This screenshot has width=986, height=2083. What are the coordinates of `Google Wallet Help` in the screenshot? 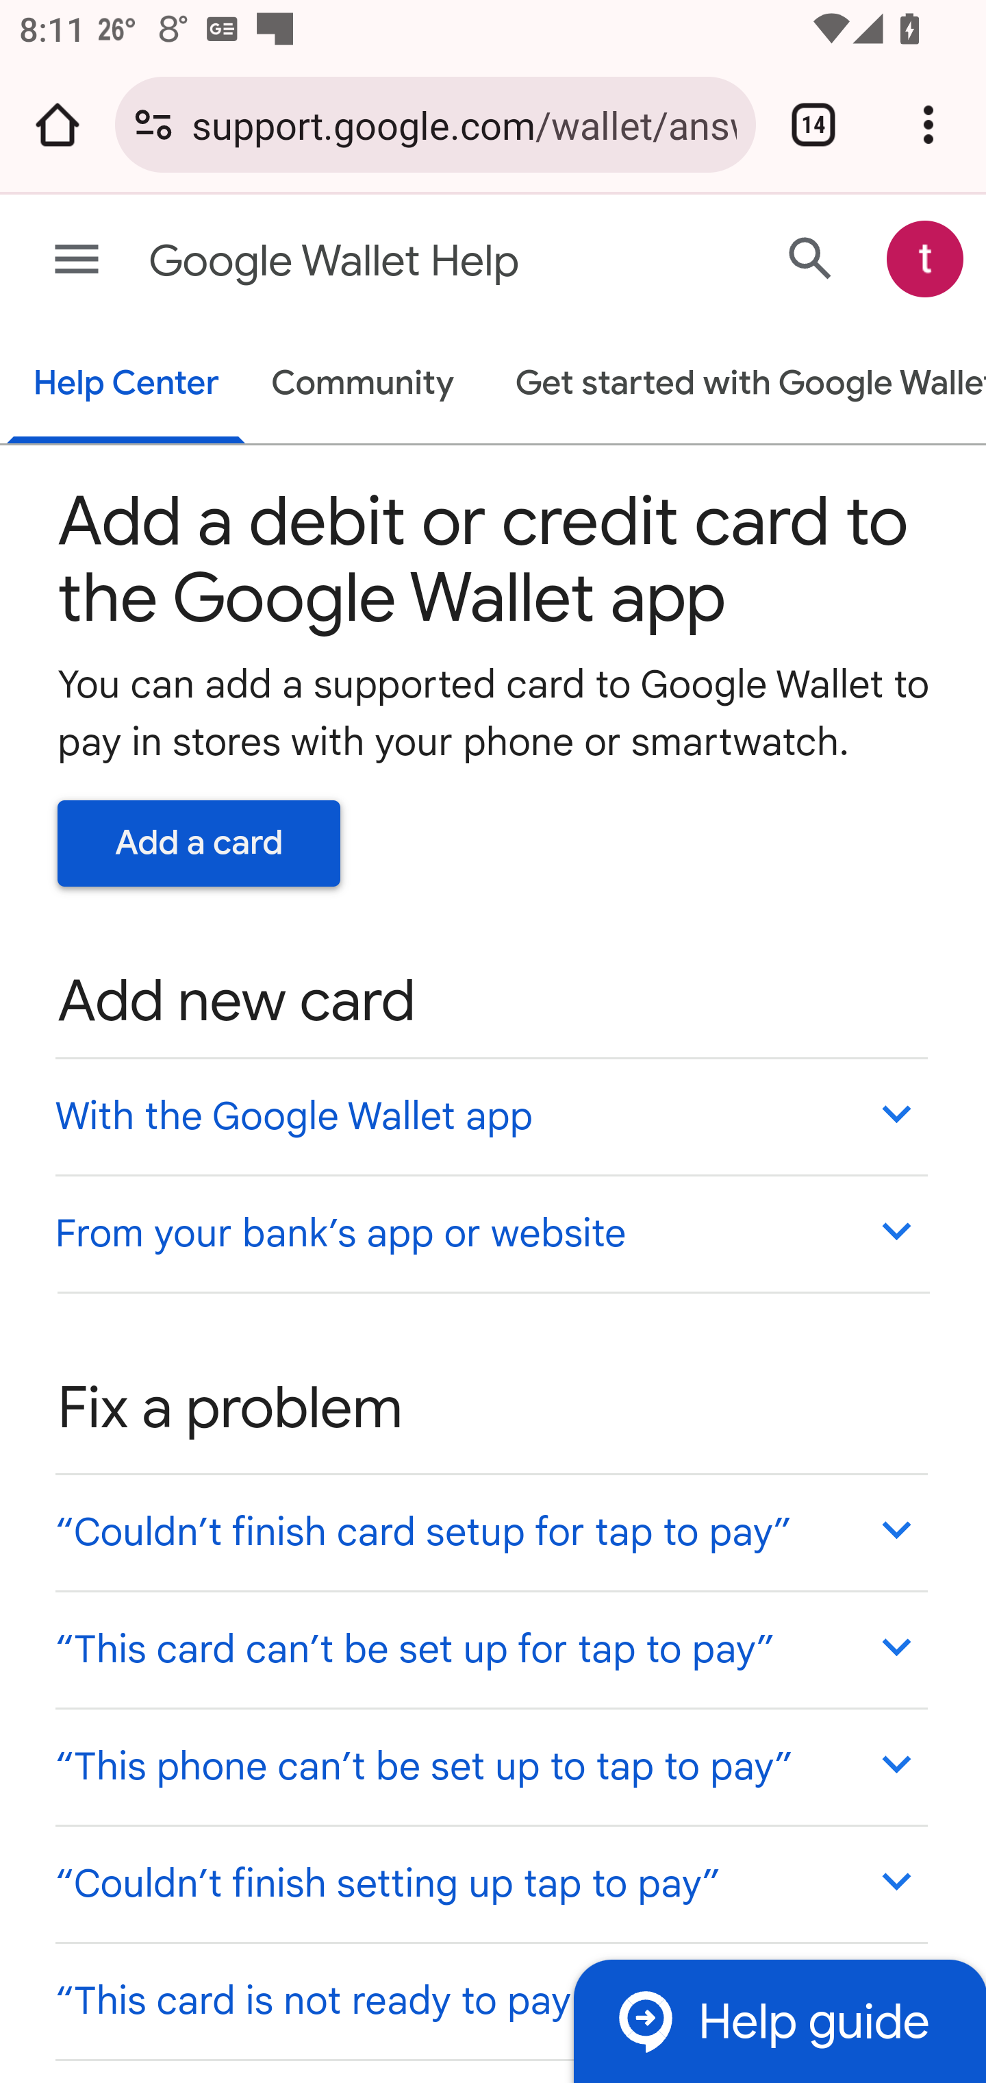 It's located at (388, 262).